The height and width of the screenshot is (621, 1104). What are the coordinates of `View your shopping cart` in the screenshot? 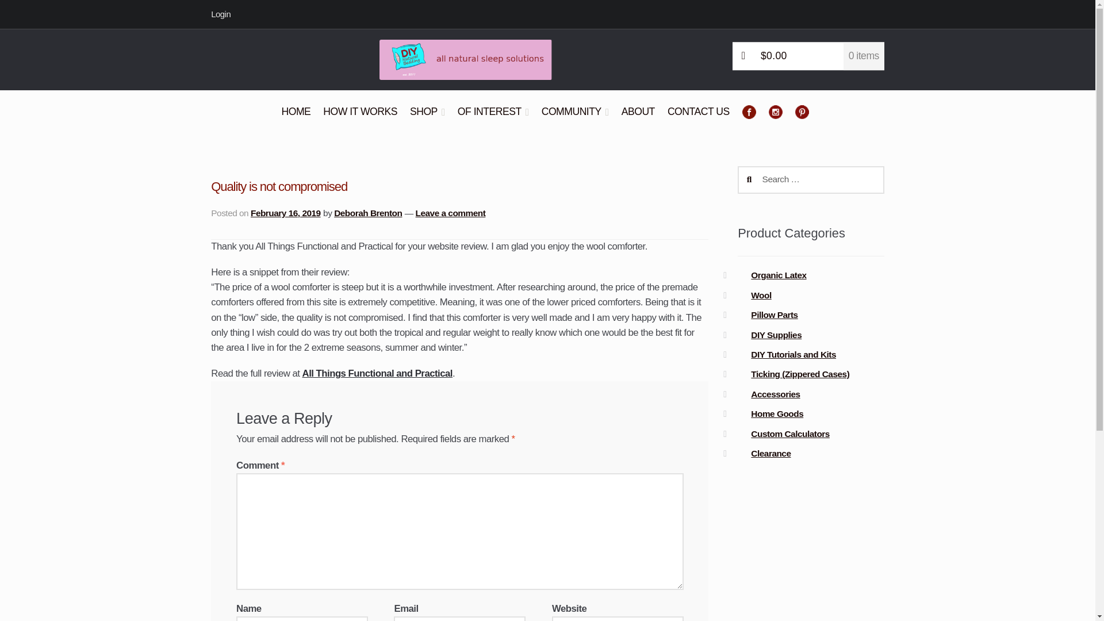 It's located at (808, 56).